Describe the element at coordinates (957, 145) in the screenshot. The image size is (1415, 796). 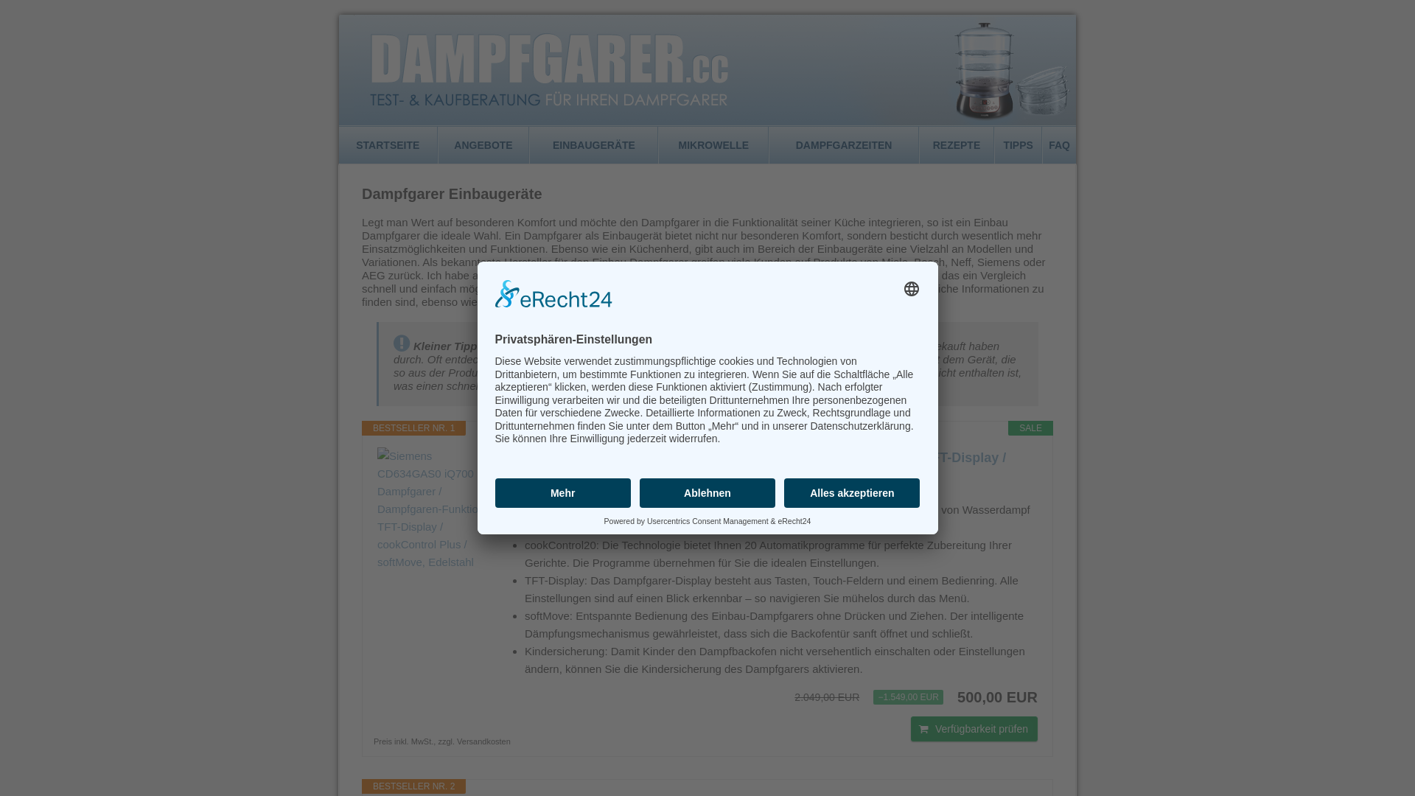
I see `REZEPTE` at that location.